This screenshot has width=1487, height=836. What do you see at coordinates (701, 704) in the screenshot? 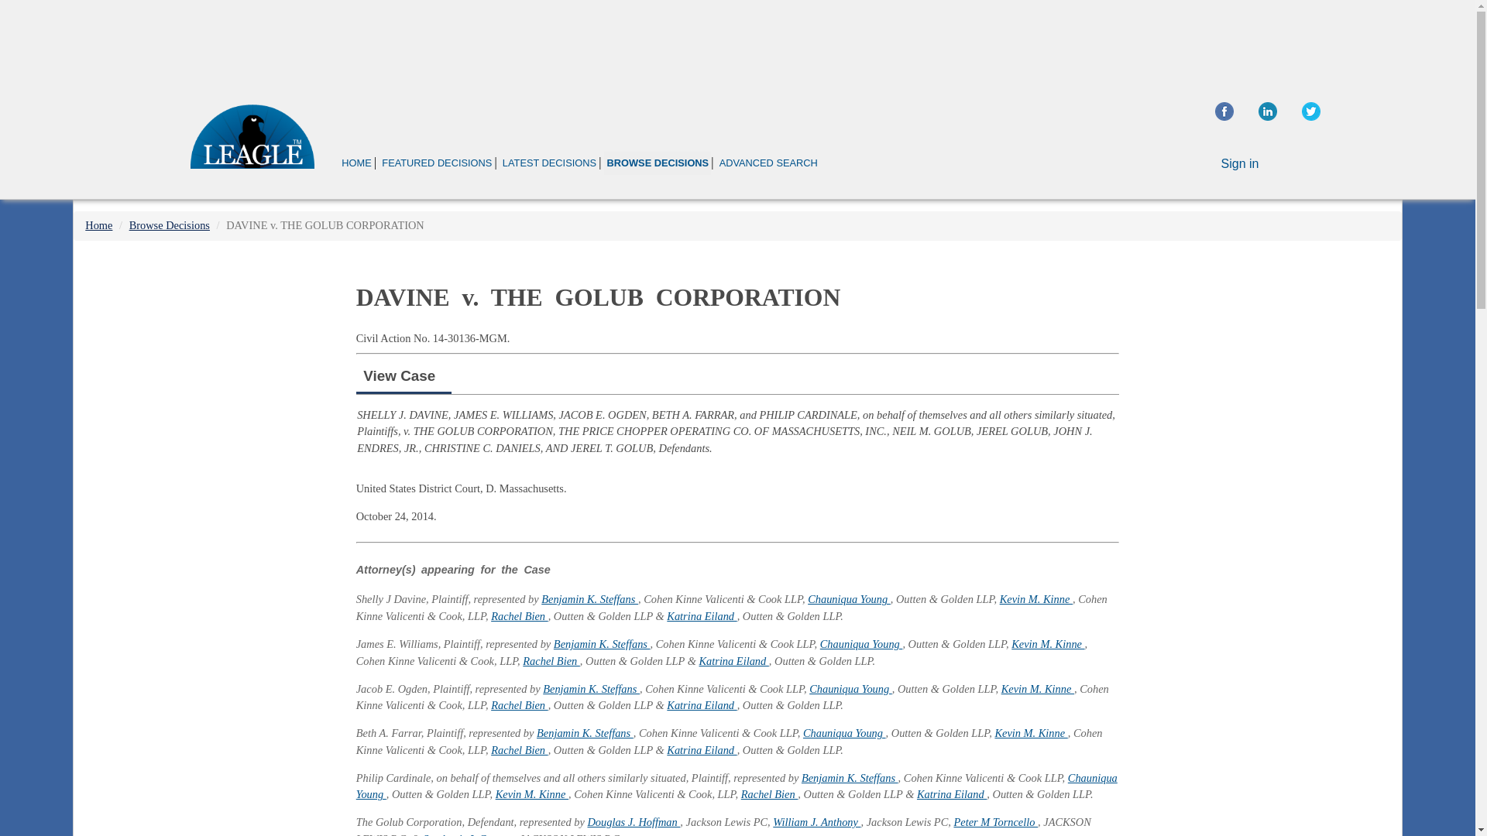
I see `Katrina Eiland` at bounding box center [701, 704].